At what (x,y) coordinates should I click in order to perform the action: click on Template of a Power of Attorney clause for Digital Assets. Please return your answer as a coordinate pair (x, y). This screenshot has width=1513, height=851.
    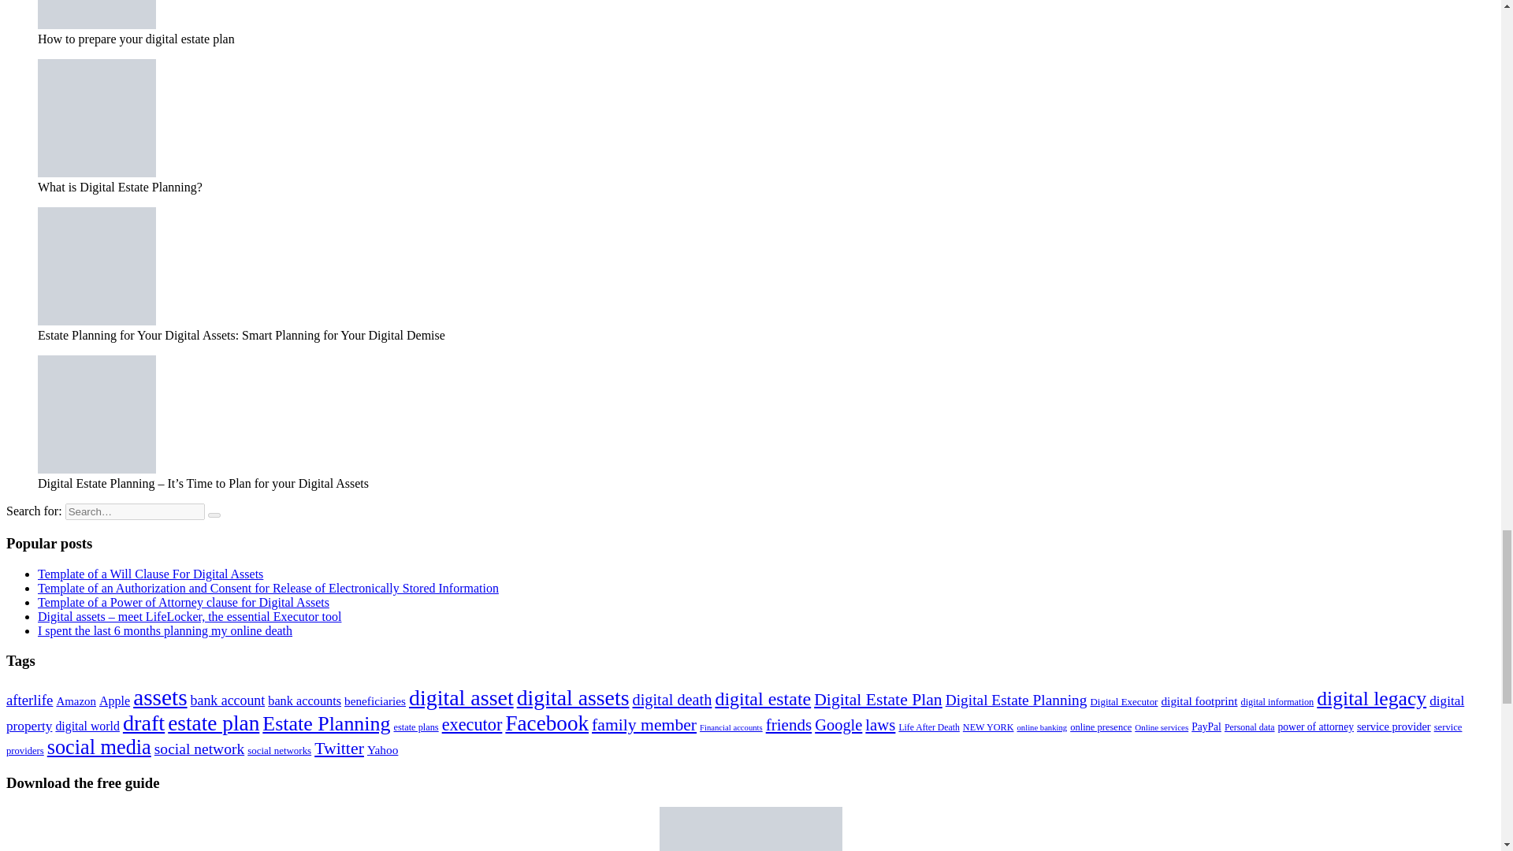
    Looking at the image, I should click on (184, 602).